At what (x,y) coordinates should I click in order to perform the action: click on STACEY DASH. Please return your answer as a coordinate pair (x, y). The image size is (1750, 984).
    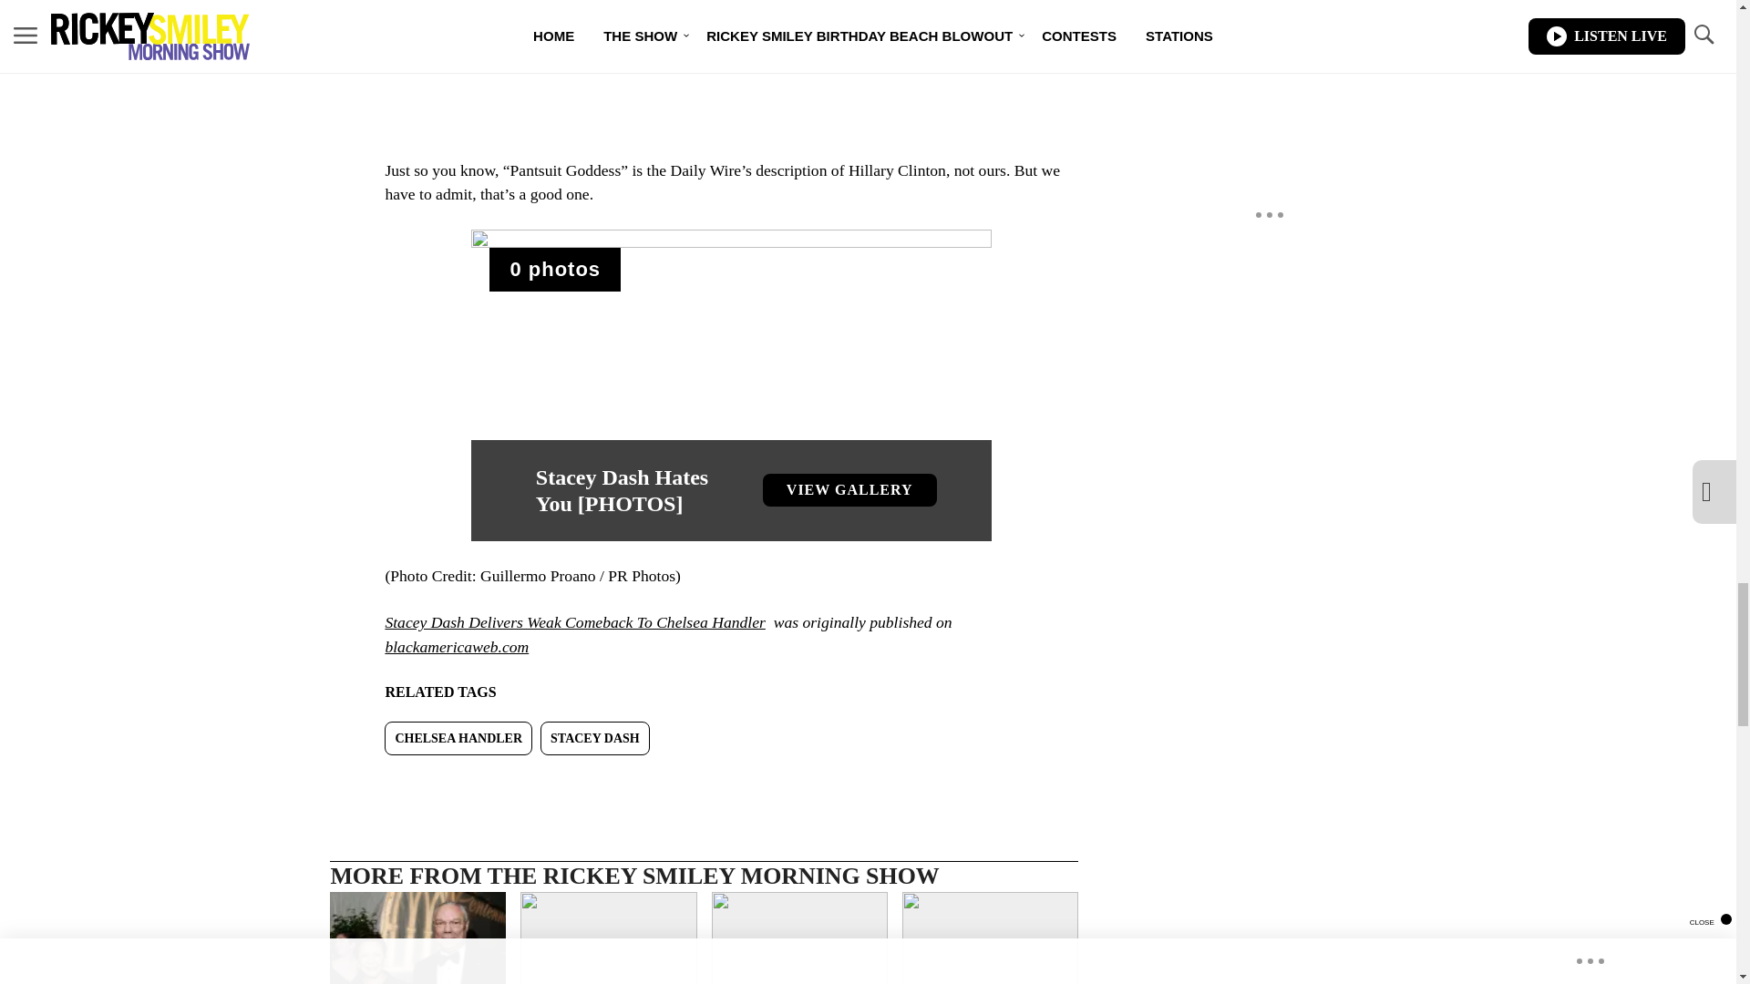
    Looking at the image, I should click on (594, 738).